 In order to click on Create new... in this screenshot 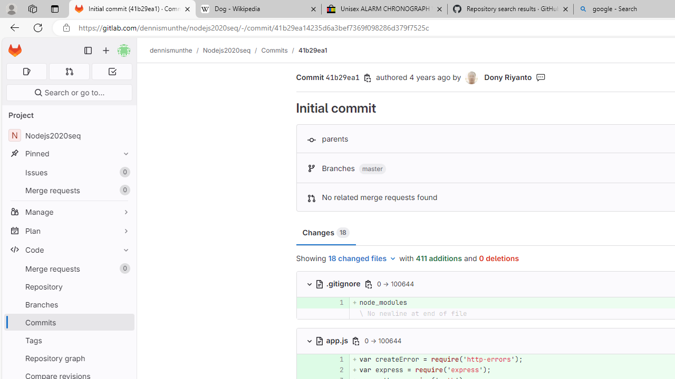, I will do `click(106, 51)`.